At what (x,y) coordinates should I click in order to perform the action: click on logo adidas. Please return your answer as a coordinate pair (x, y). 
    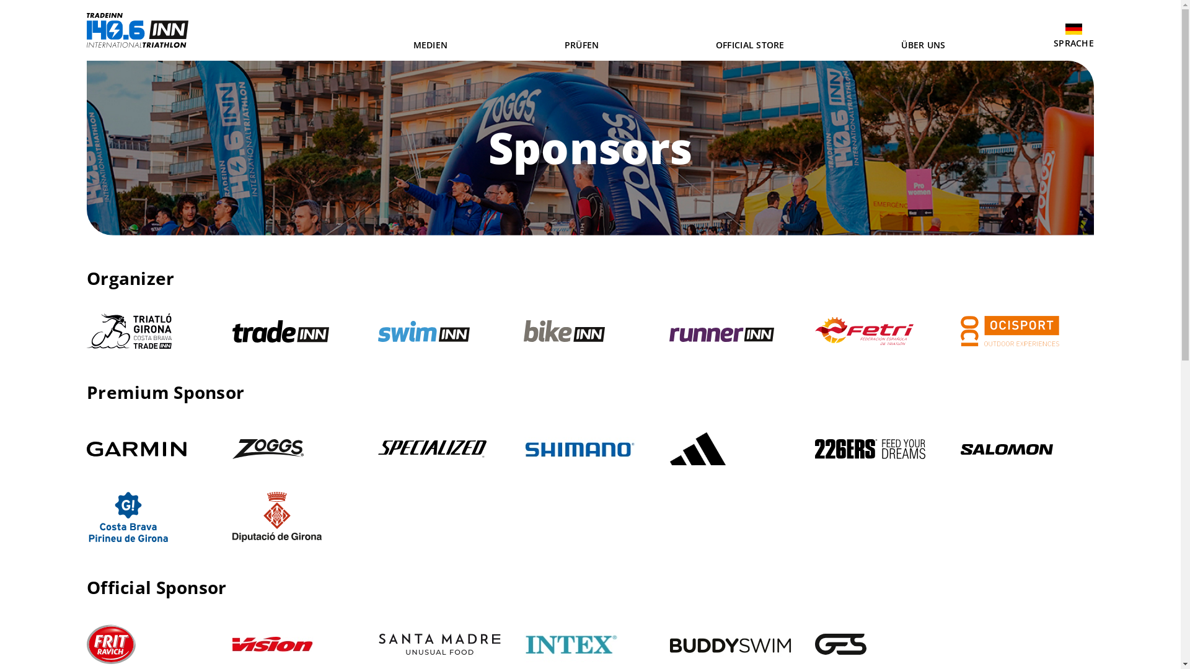
    Looking at the image, I should click on (698, 449).